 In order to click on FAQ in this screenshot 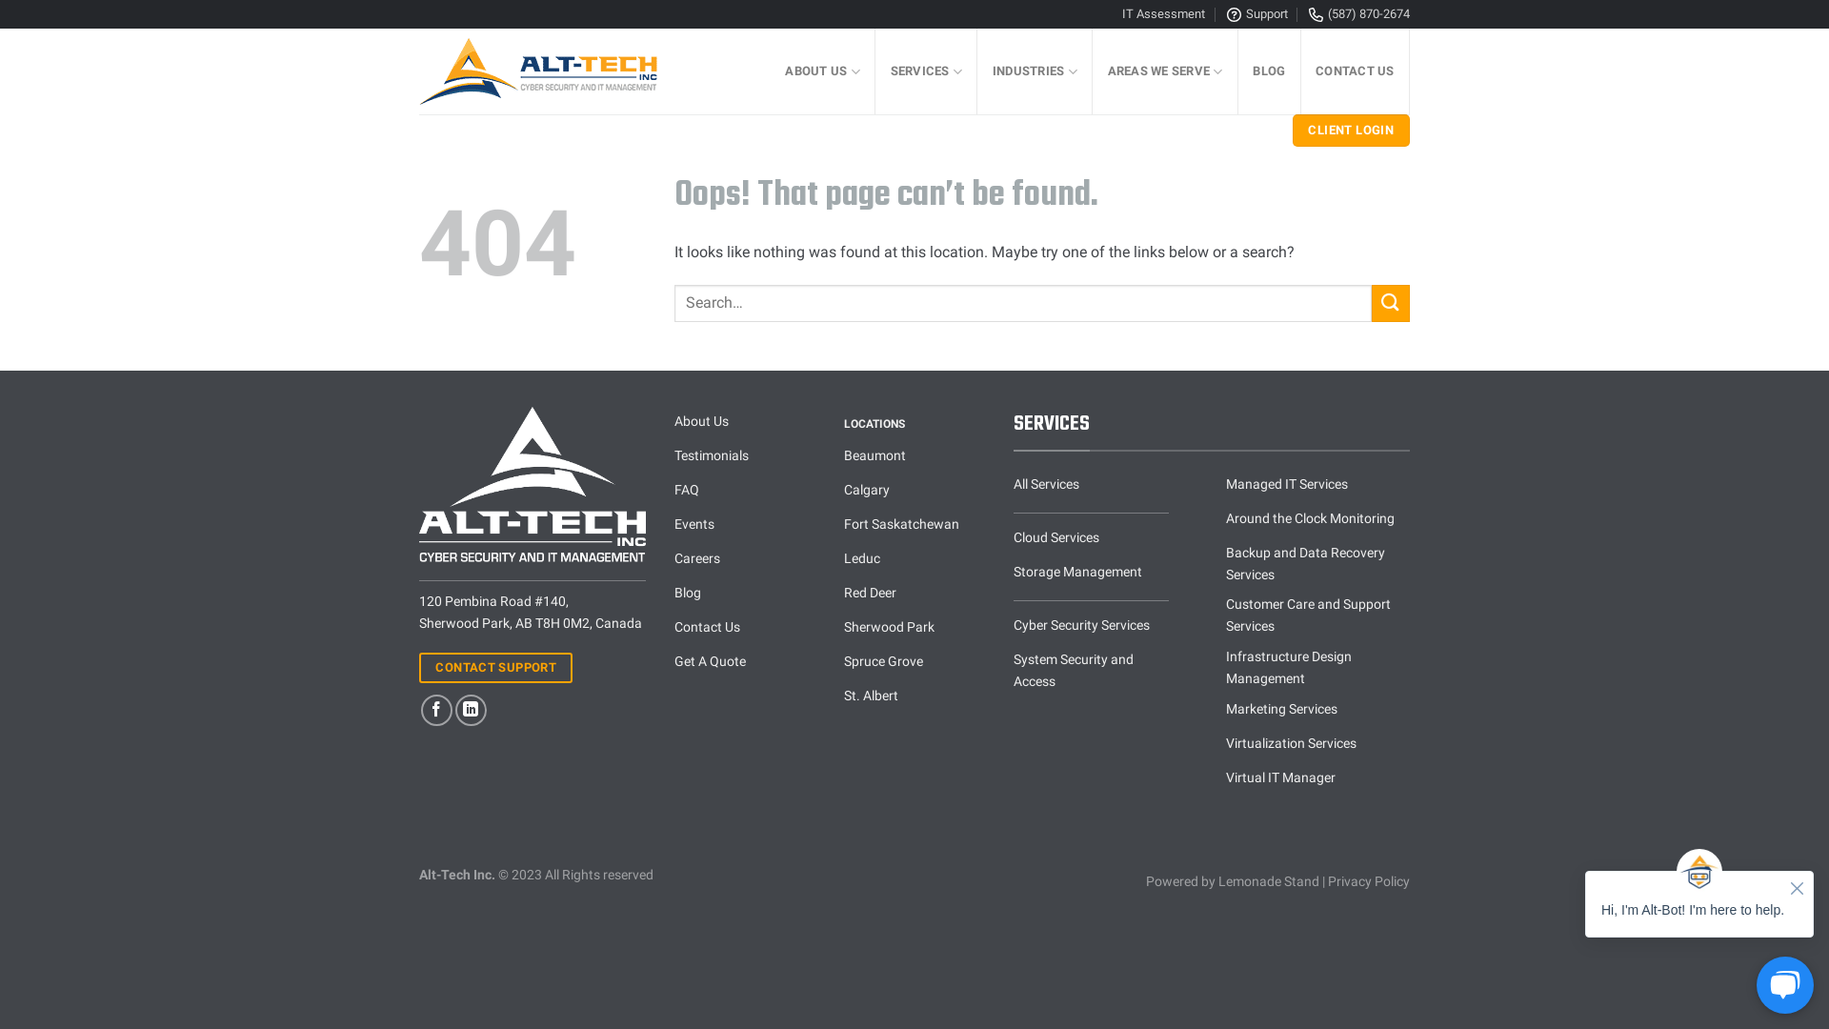, I will do `click(745, 493)`.